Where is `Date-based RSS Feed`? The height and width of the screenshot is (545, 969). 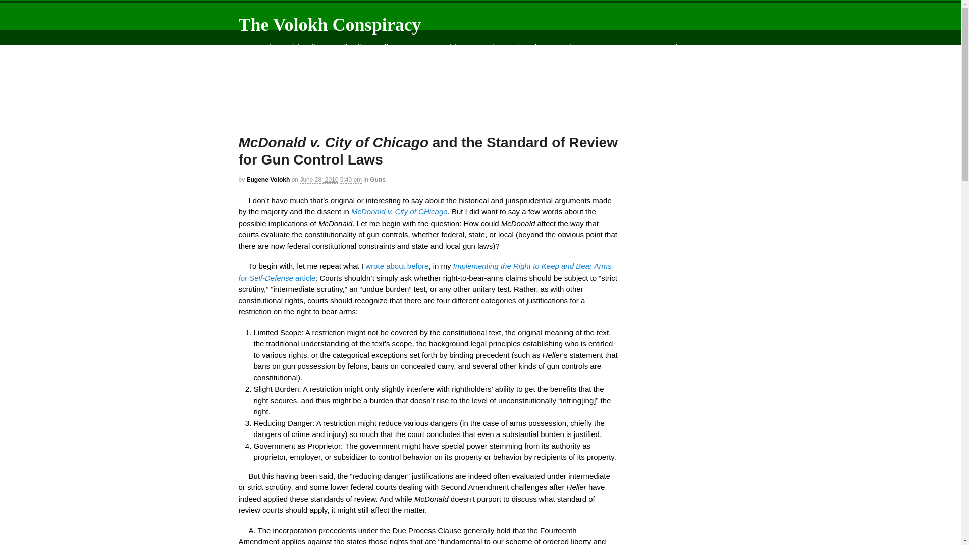
Date-based RSS Feed is located at coordinates (535, 47).